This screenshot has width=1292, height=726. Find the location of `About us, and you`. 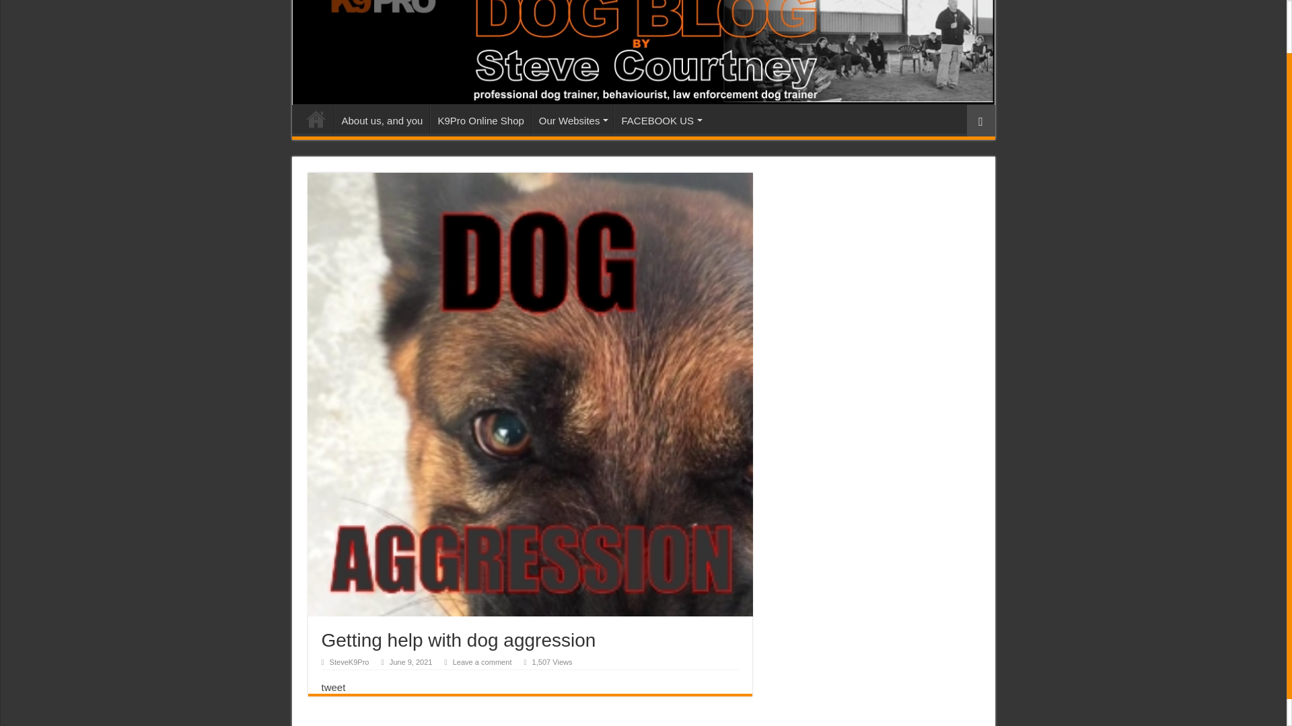

About us, and you is located at coordinates (381, 118).